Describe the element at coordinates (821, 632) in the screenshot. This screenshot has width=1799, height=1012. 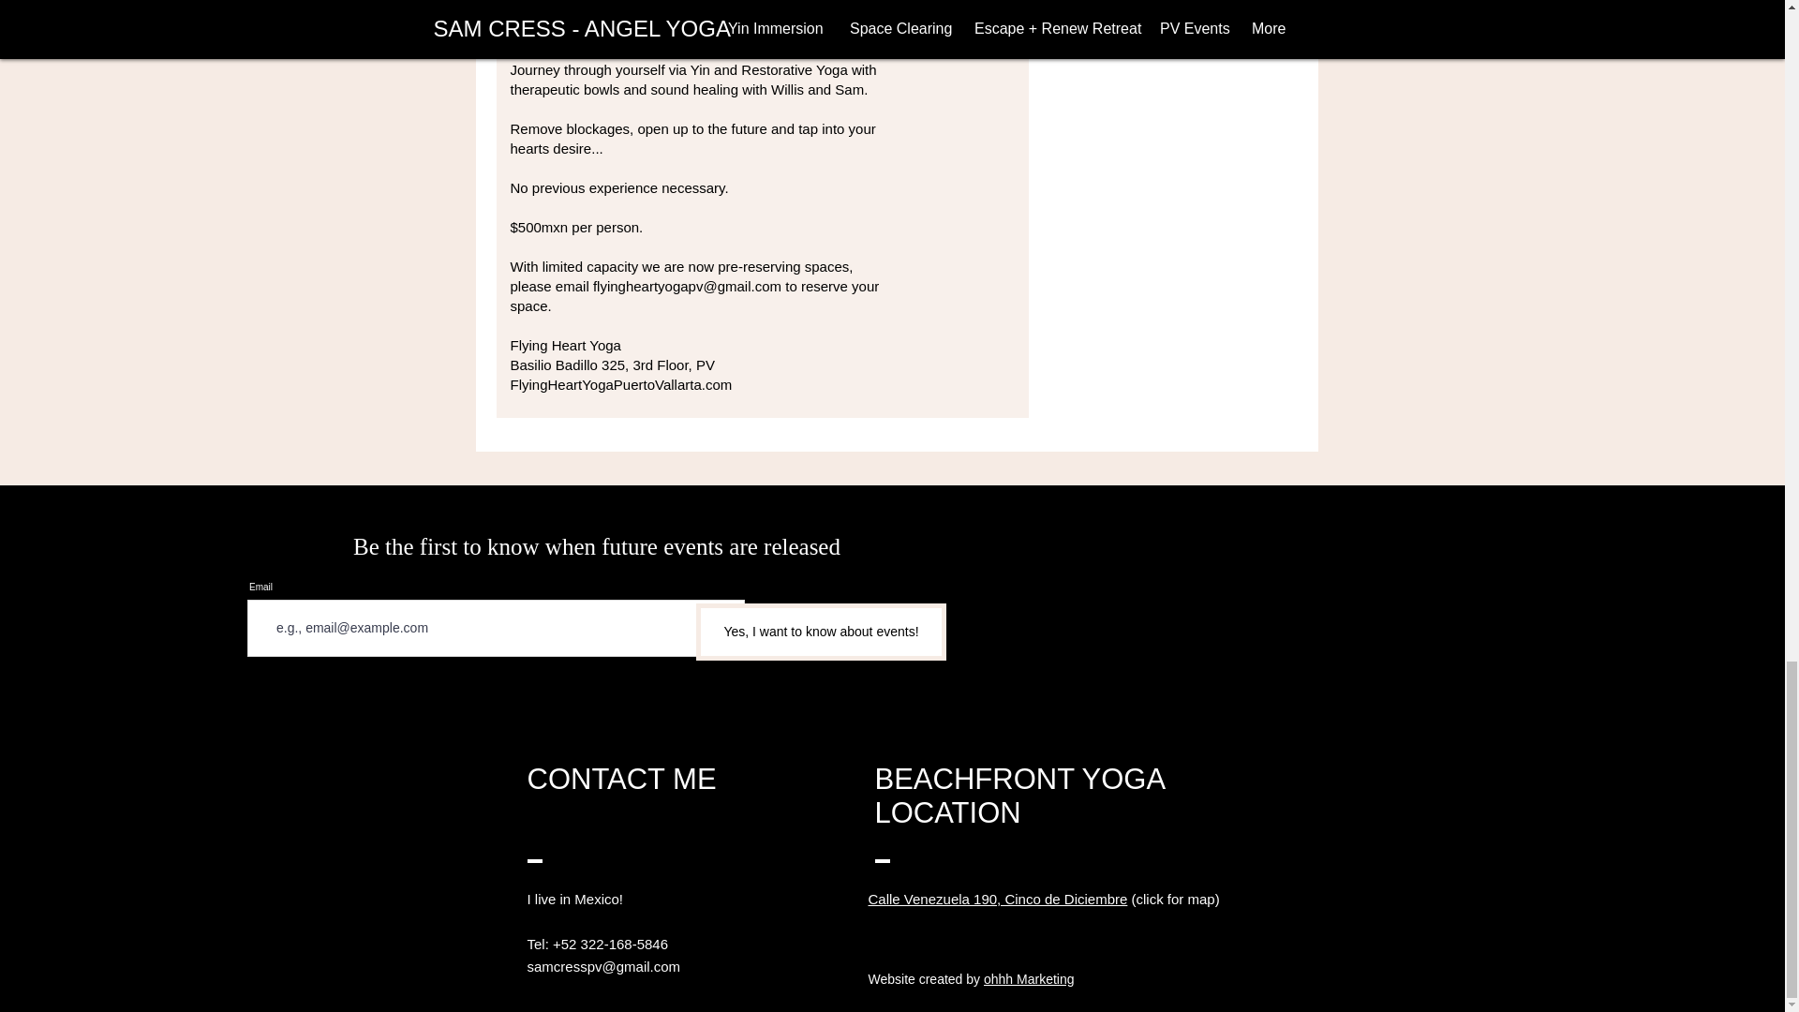
I see `Yes, I want to know about events!` at that location.